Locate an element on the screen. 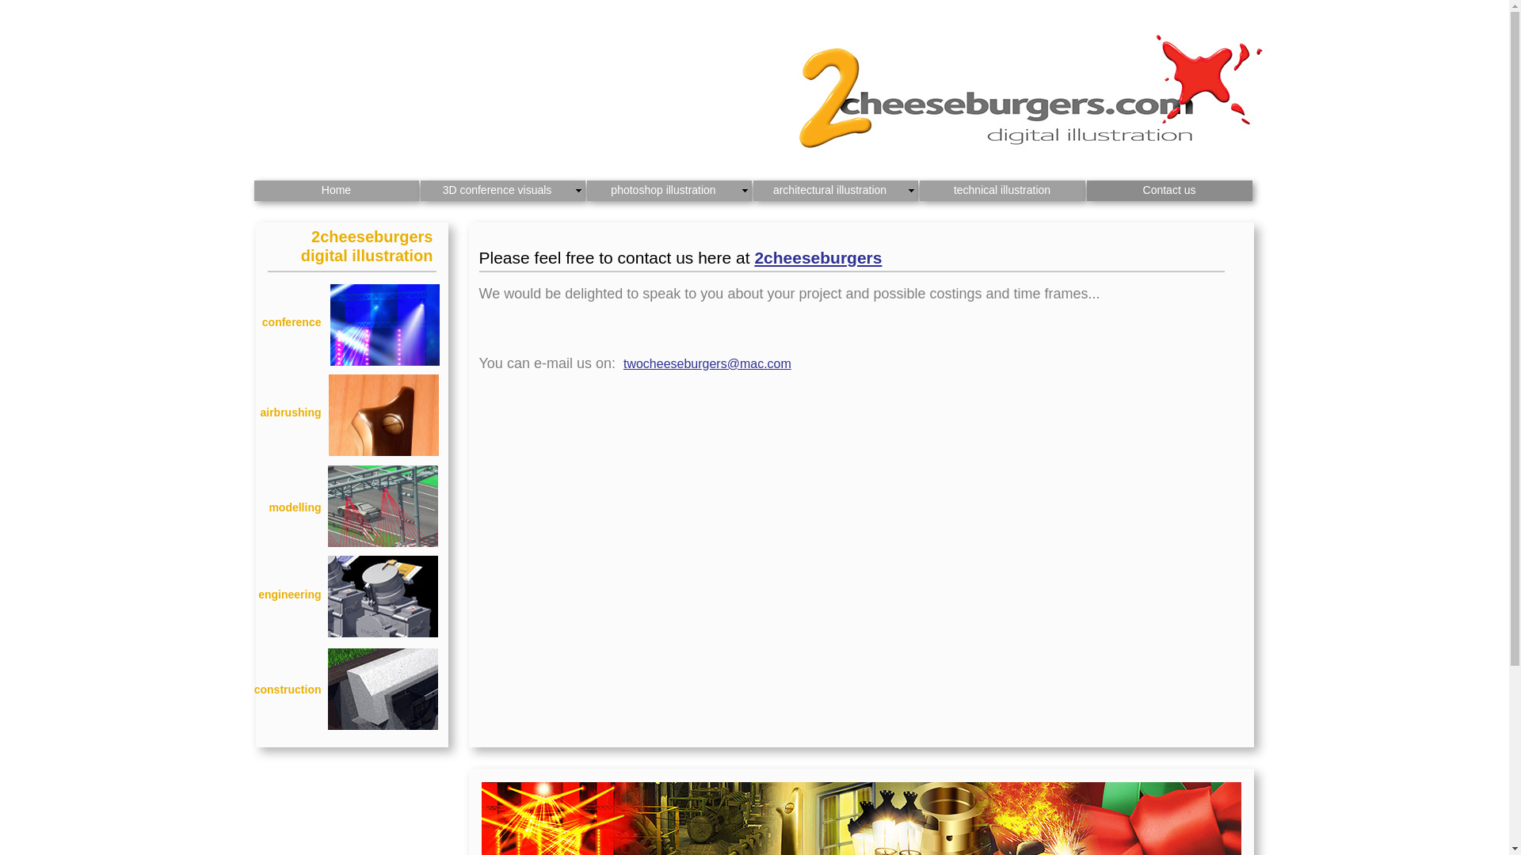  modelling is located at coordinates (283, 516).